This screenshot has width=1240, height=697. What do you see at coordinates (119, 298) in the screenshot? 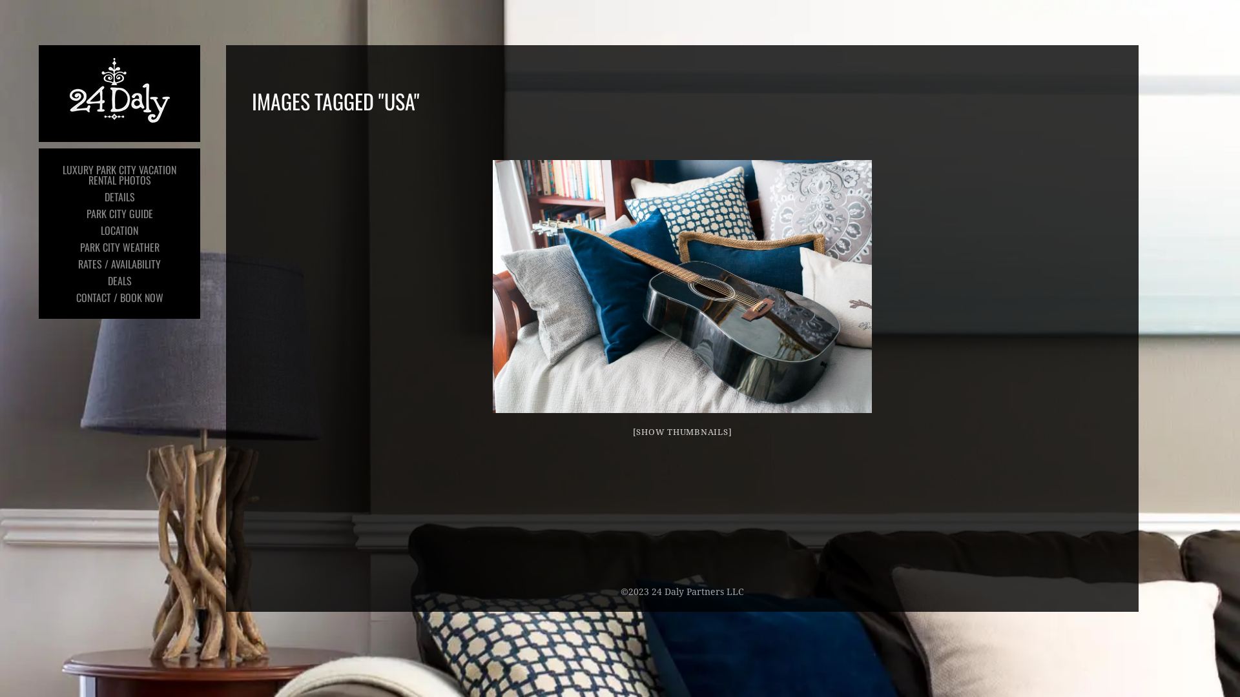
I see `CONTACT / BOOK NOW` at bounding box center [119, 298].